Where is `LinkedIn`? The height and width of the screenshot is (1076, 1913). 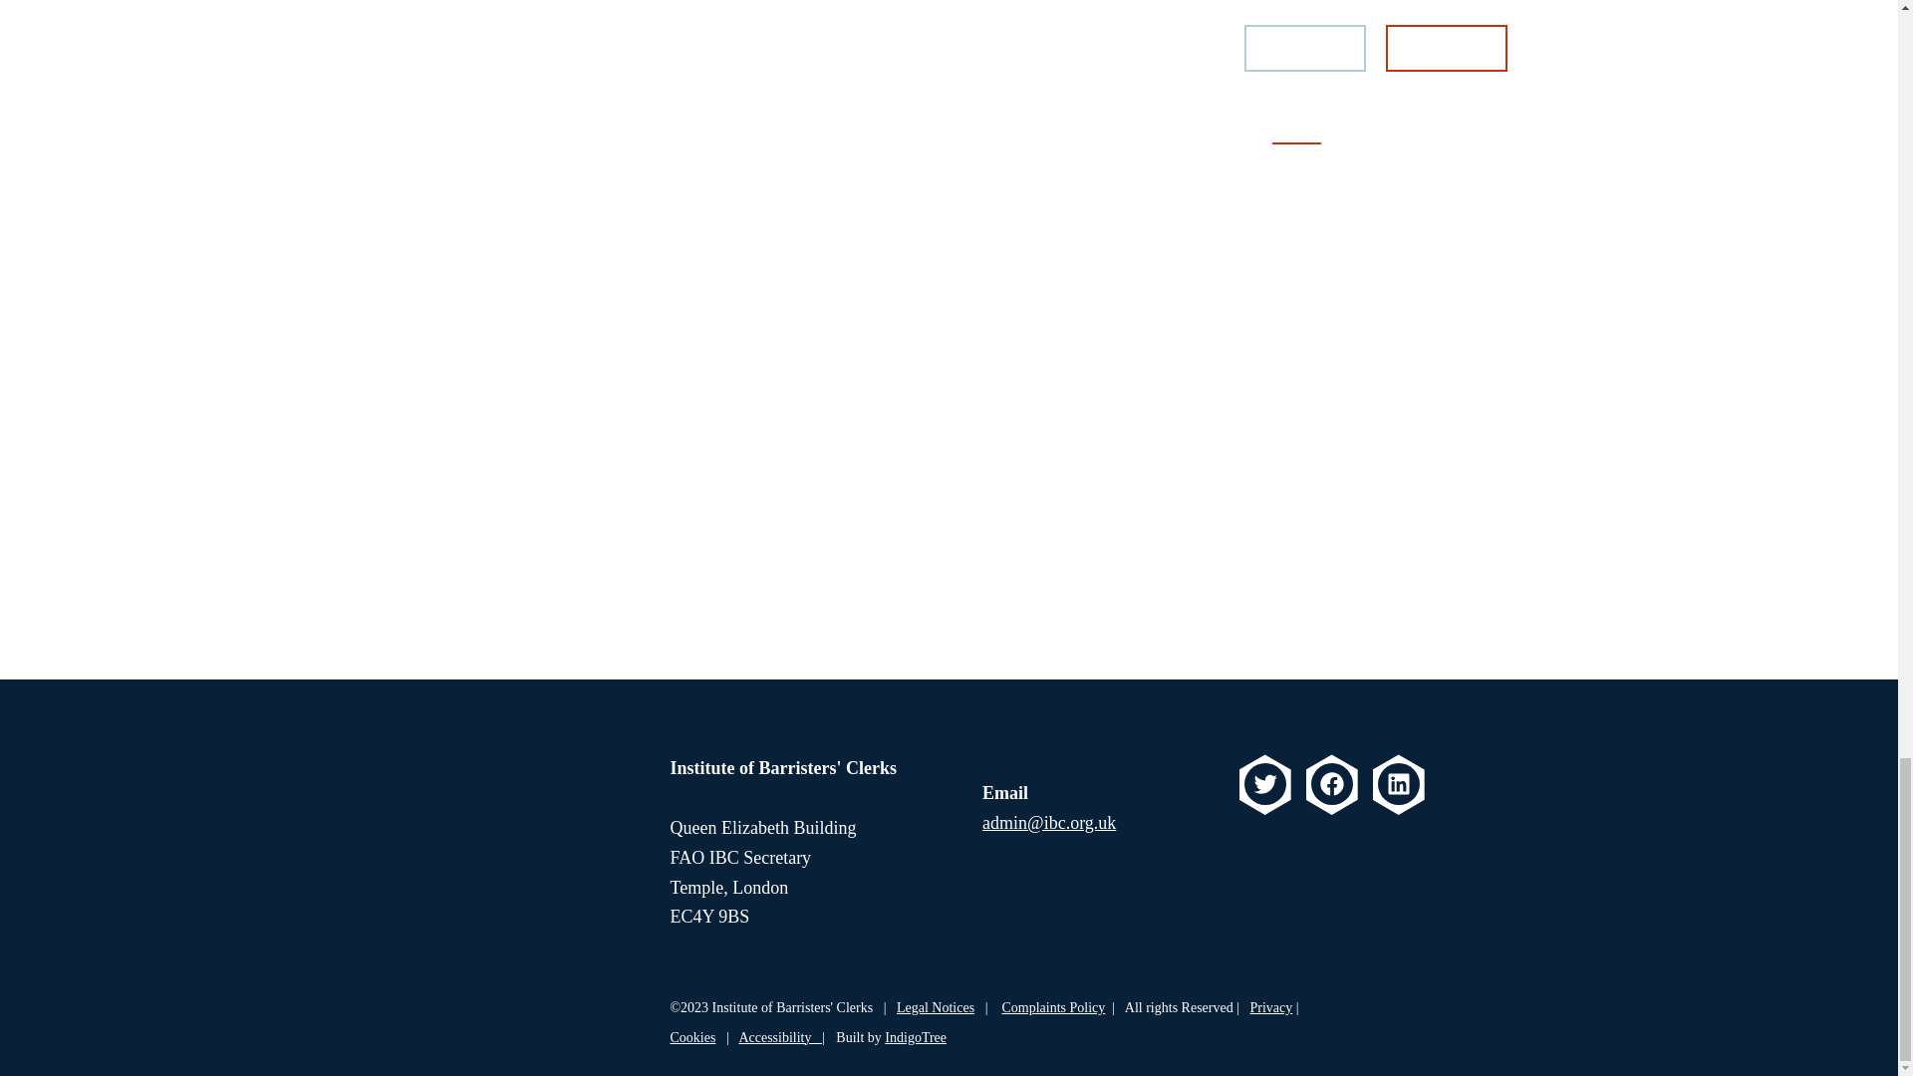
LinkedIn is located at coordinates (1398, 783).